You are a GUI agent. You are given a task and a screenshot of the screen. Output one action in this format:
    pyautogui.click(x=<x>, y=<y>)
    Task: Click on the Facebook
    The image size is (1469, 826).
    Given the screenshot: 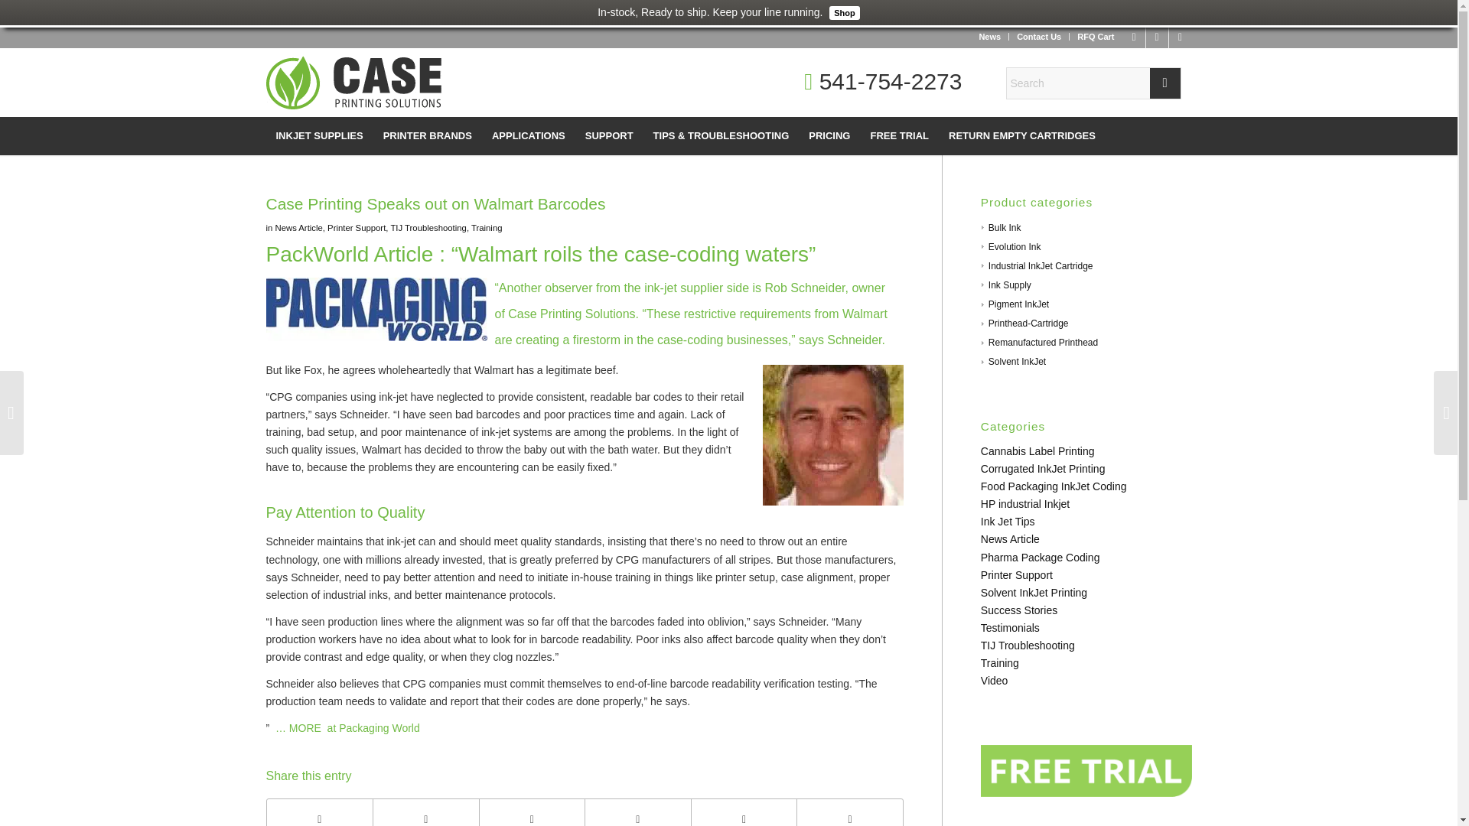 What is the action you would take?
    pyautogui.click(x=1134, y=37)
    